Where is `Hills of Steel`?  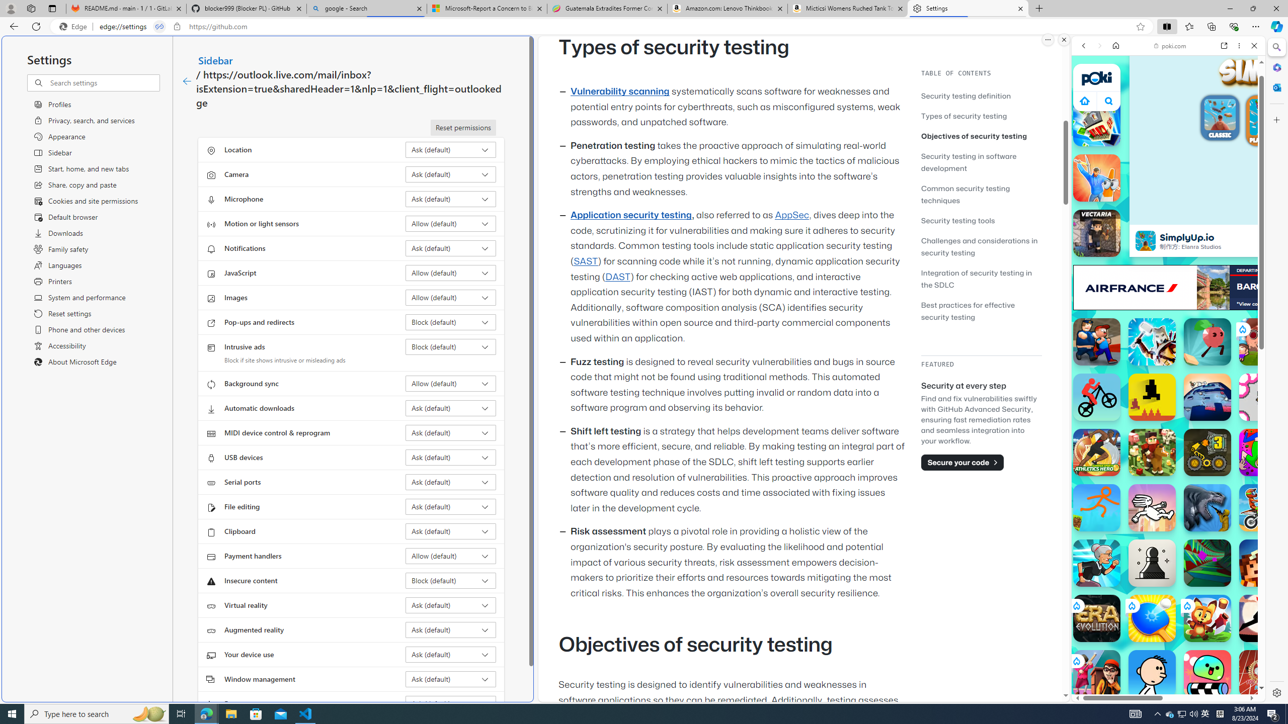
Hills of Steel is located at coordinates (1118, 463).